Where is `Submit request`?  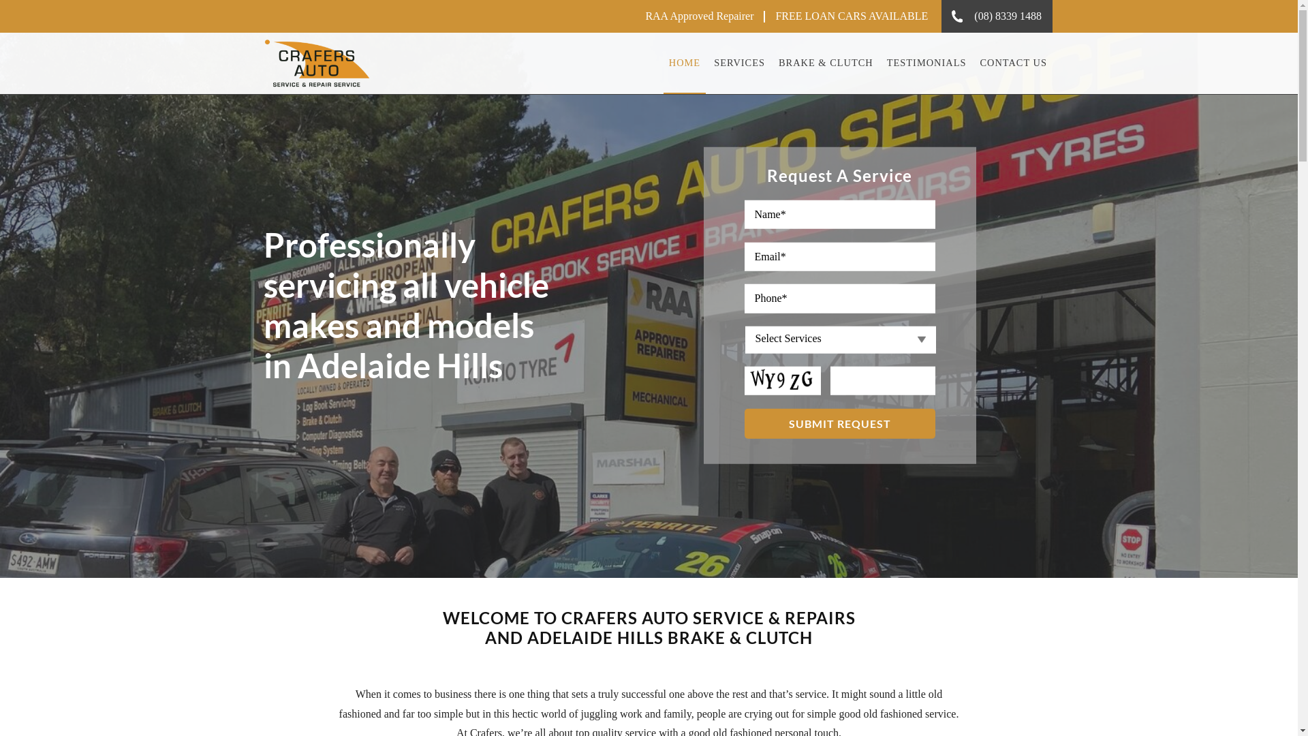 Submit request is located at coordinates (839, 423).